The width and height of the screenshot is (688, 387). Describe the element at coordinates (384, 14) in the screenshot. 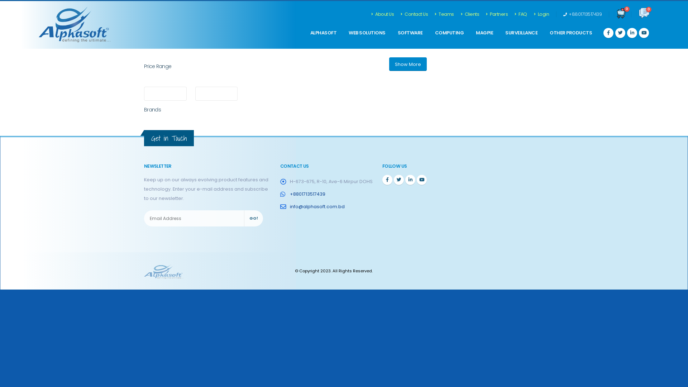

I see `About Us` at that location.